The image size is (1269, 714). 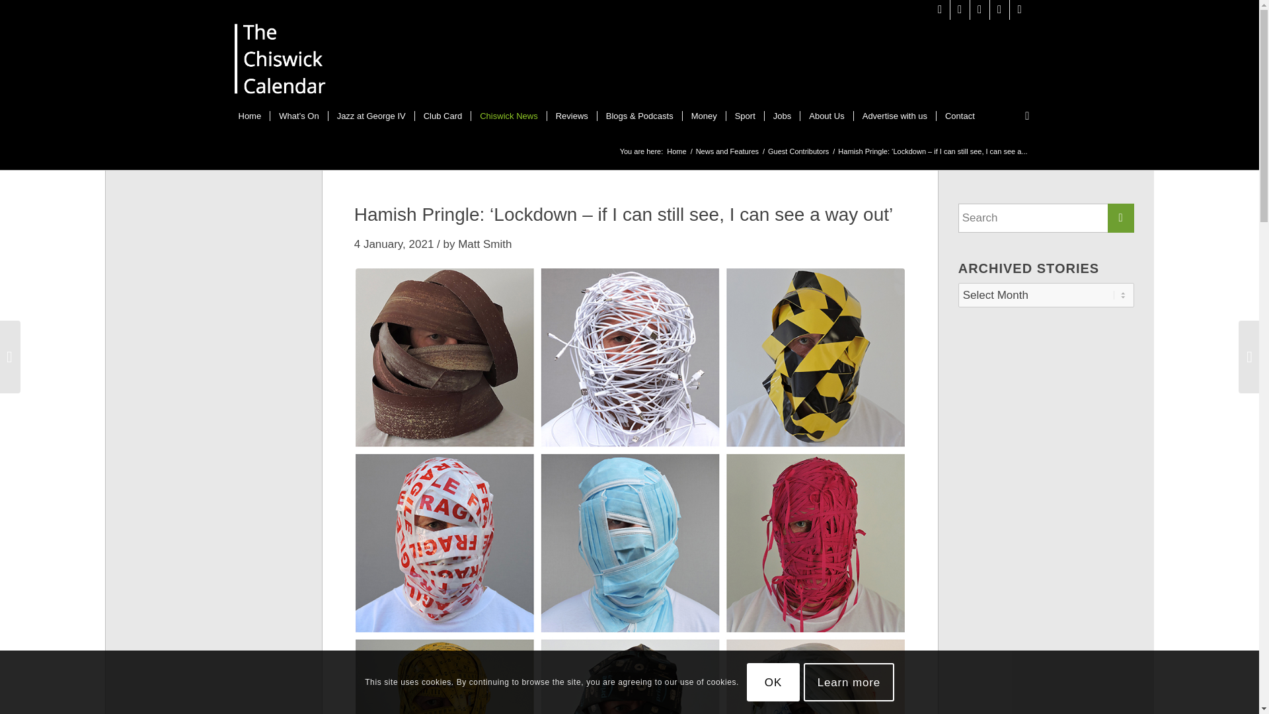 What do you see at coordinates (280, 61) in the screenshot?
I see `TCC-white-on-white` at bounding box center [280, 61].